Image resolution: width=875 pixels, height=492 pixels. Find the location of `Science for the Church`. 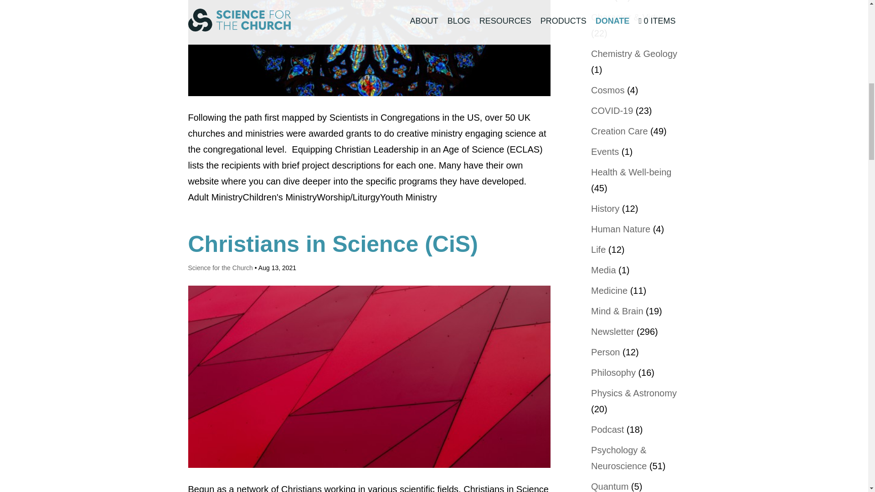

Science for the Church is located at coordinates (220, 268).